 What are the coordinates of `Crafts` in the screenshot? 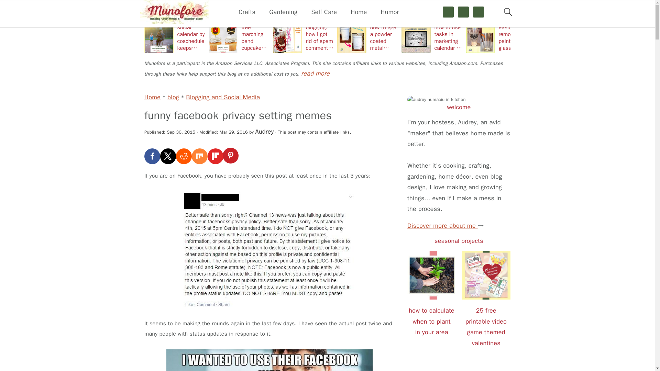 It's located at (247, 12).